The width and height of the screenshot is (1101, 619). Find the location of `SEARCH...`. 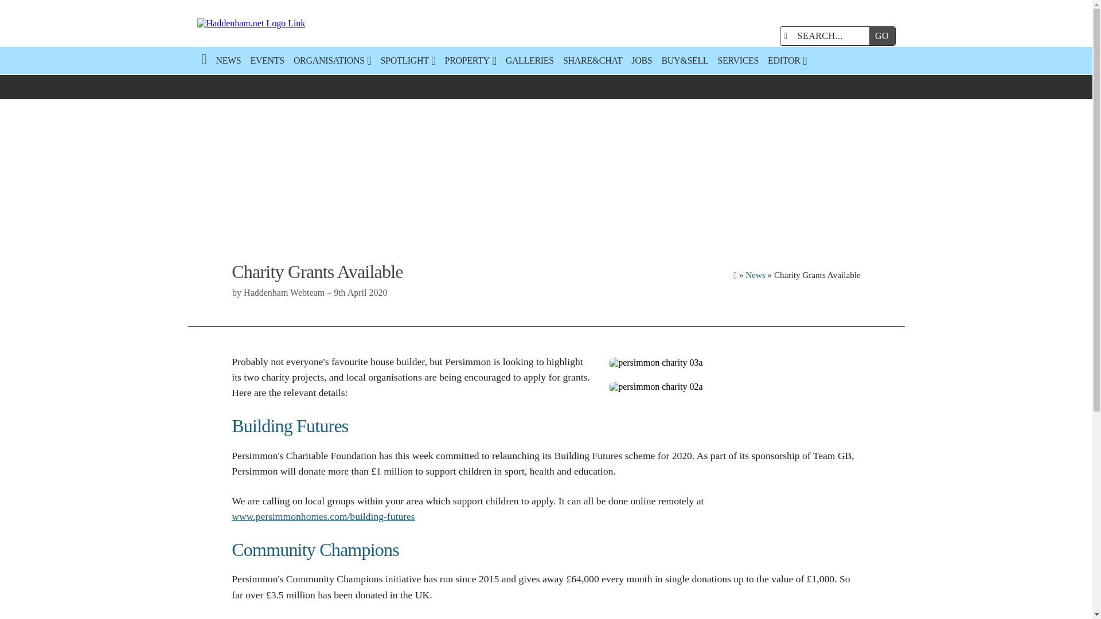

SEARCH... is located at coordinates (827, 36).